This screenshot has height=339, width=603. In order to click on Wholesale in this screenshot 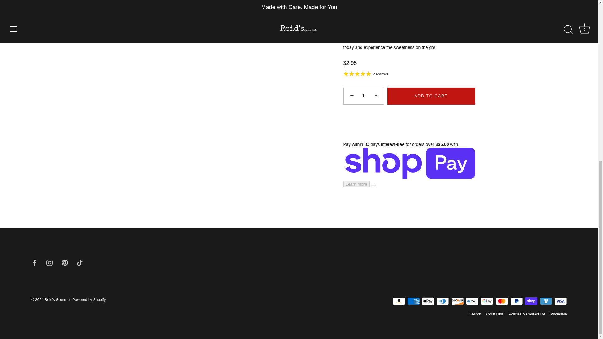, I will do `click(558, 314)`.